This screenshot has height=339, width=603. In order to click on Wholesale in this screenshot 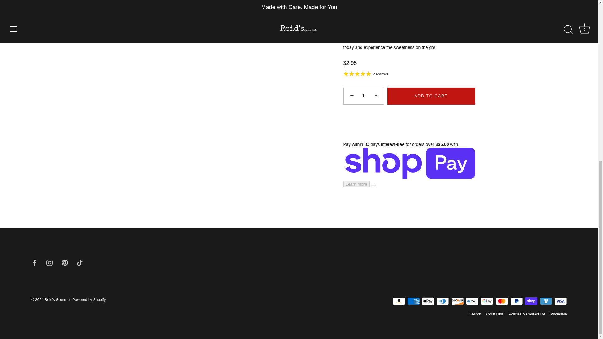, I will do `click(558, 314)`.